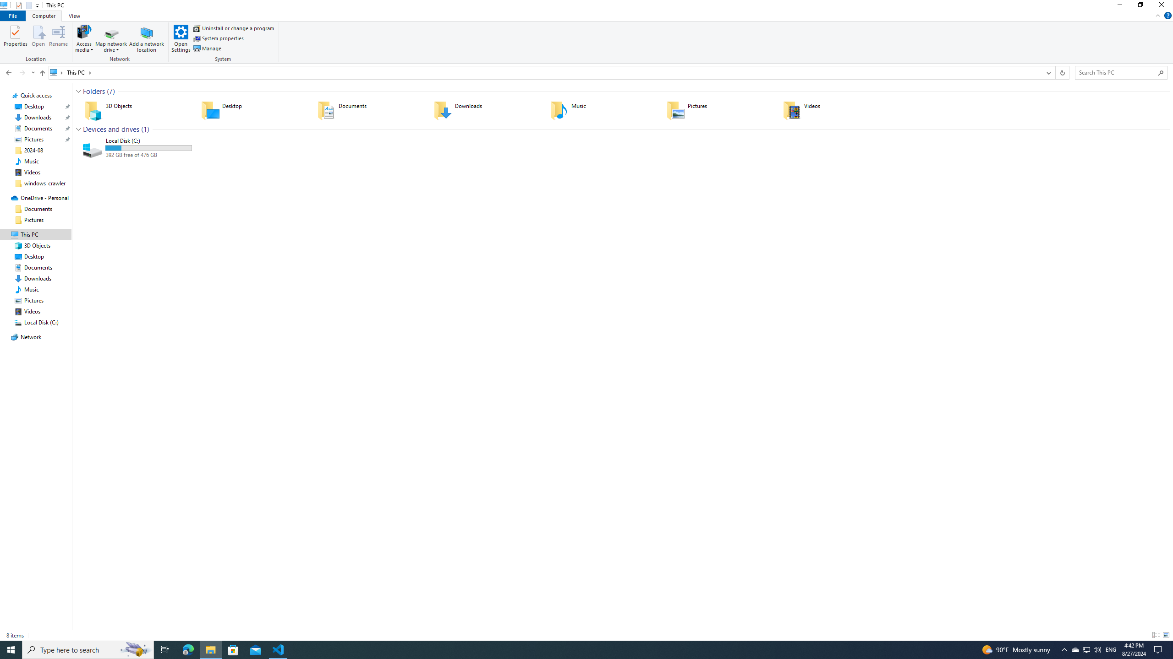 The height and width of the screenshot is (659, 1173). I want to click on Recent locations, so click(33, 73).